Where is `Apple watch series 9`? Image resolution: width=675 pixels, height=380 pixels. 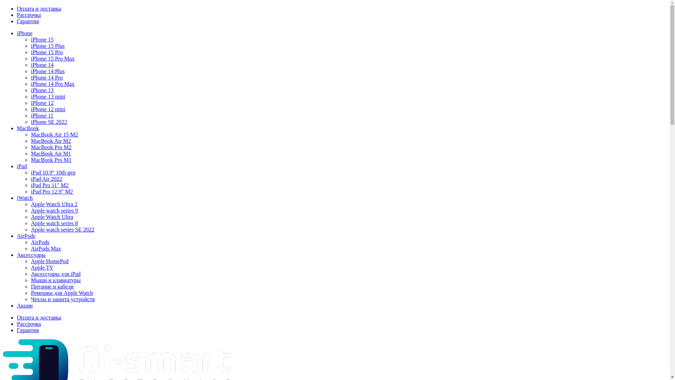 Apple watch series 9 is located at coordinates (54, 210).